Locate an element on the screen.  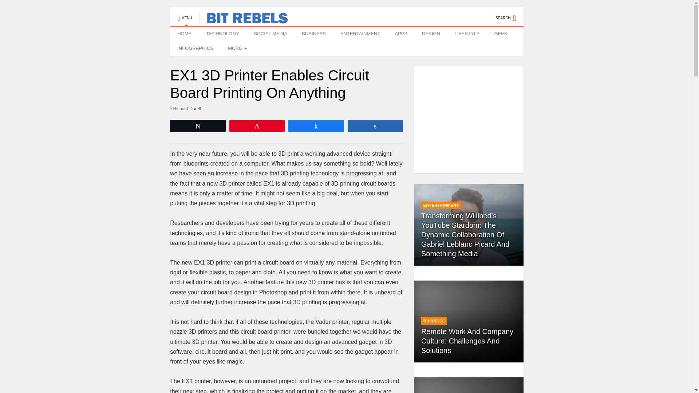
GEEK is located at coordinates (500, 34).